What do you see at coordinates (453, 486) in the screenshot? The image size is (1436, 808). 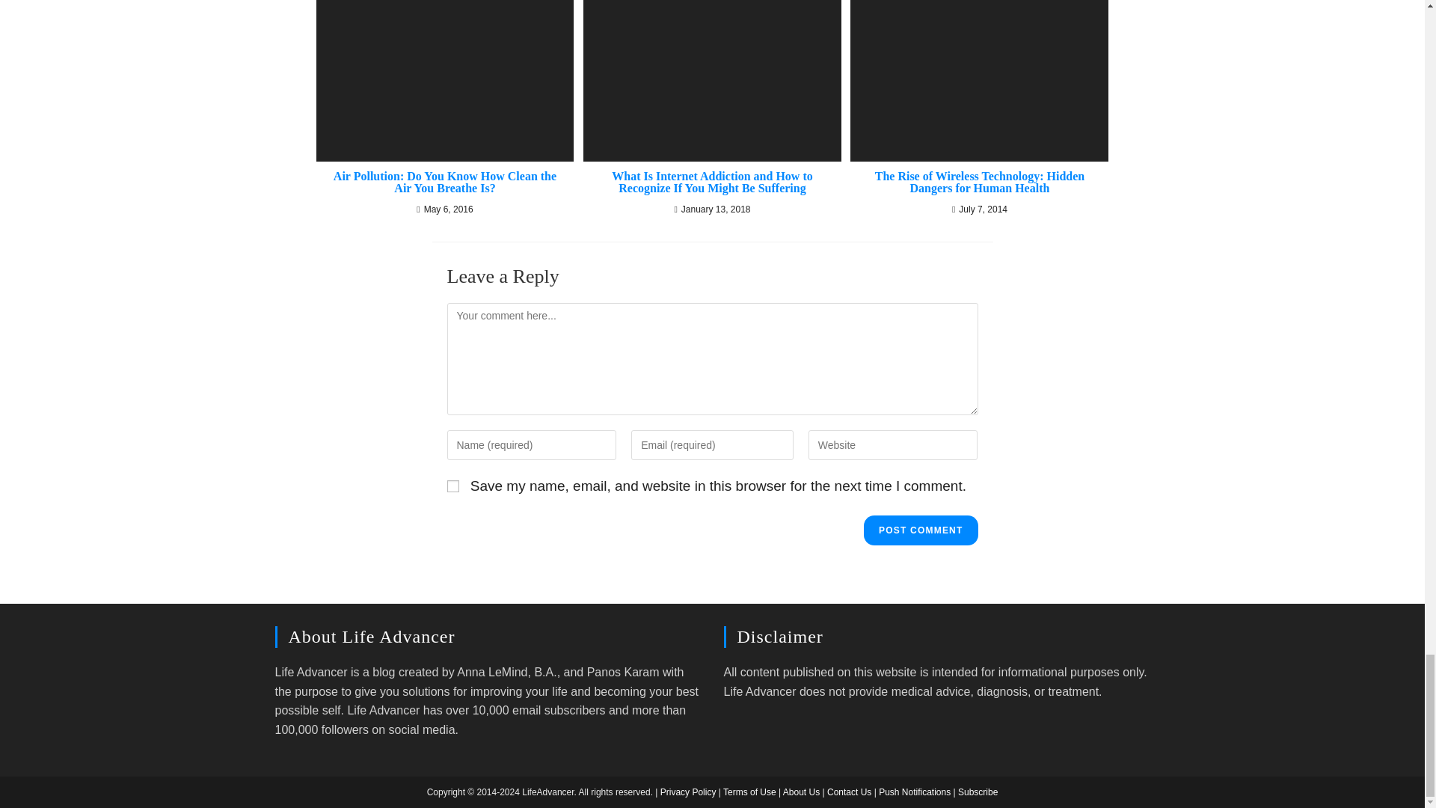 I see `yes` at bounding box center [453, 486].